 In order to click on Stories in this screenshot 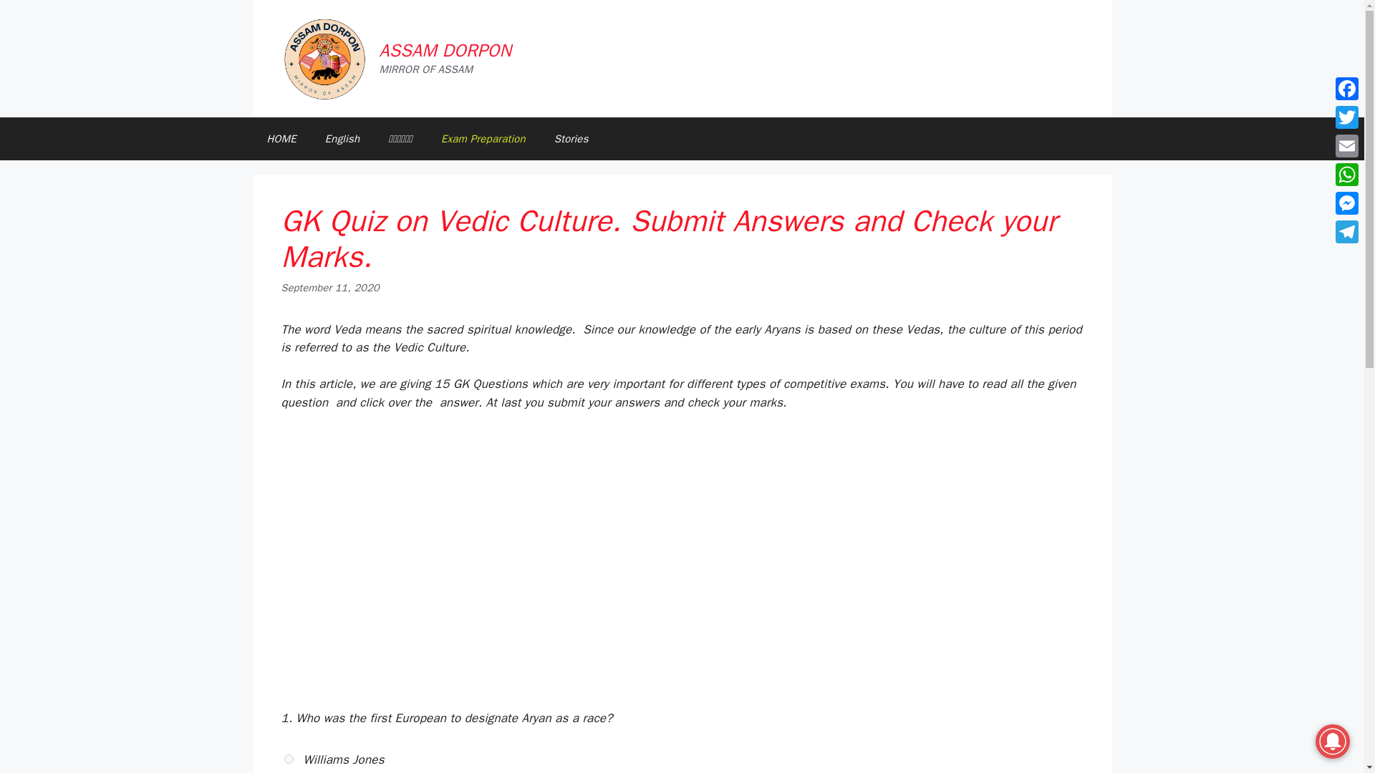, I will do `click(571, 139)`.